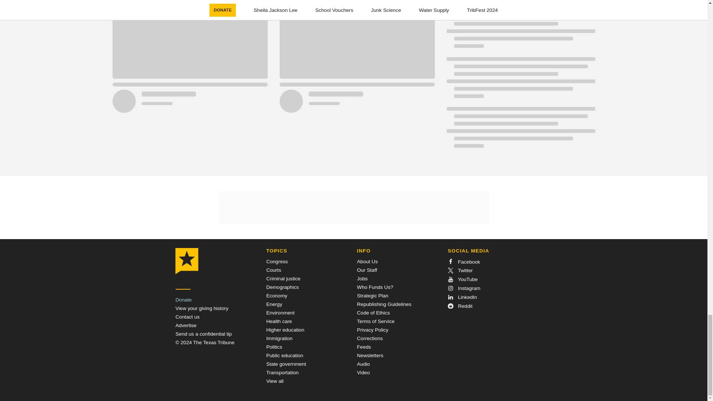 The image size is (713, 401). Describe the element at coordinates (520, 81) in the screenshot. I see `Loading indicator` at that location.